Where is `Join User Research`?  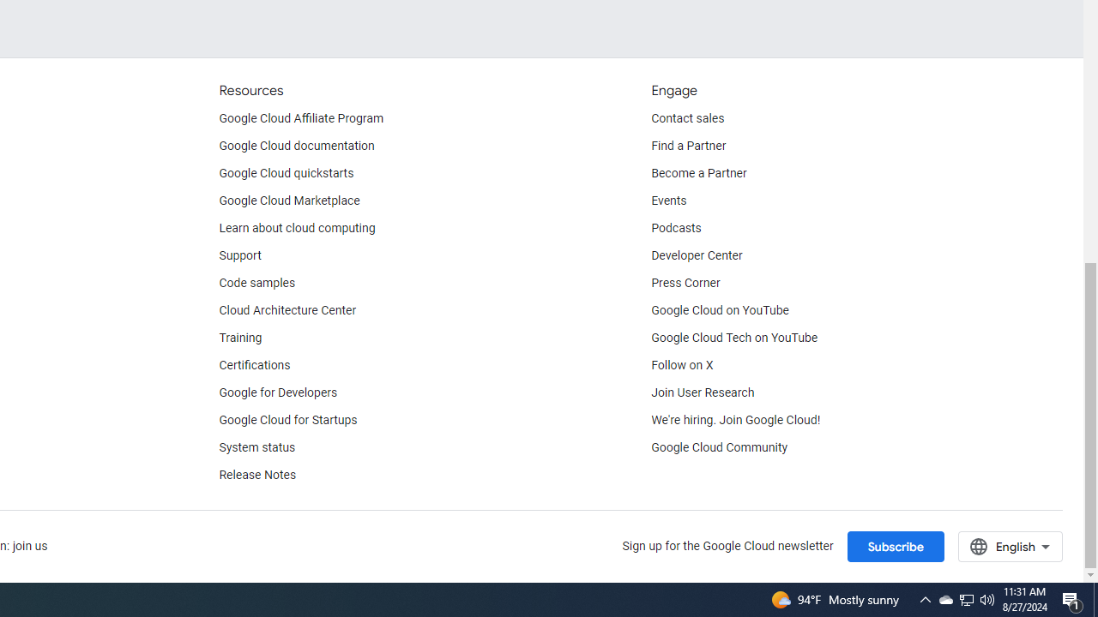 Join User Research is located at coordinates (703, 392).